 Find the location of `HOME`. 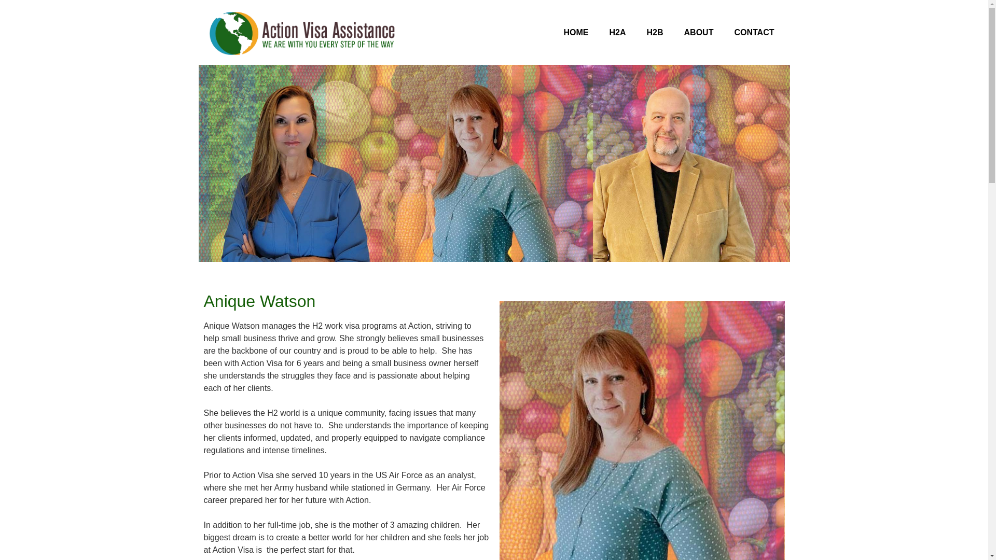

HOME is located at coordinates (576, 32).